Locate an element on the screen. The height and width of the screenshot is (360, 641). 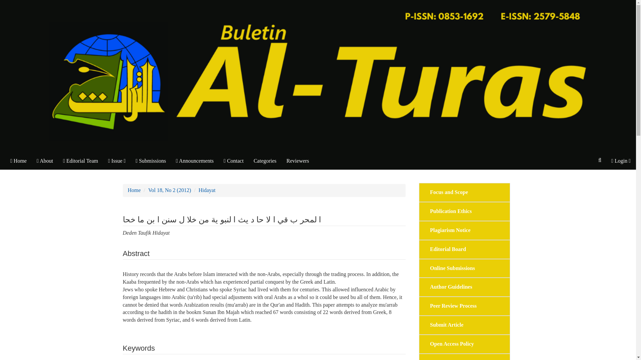
Login is located at coordinates (621, 161).